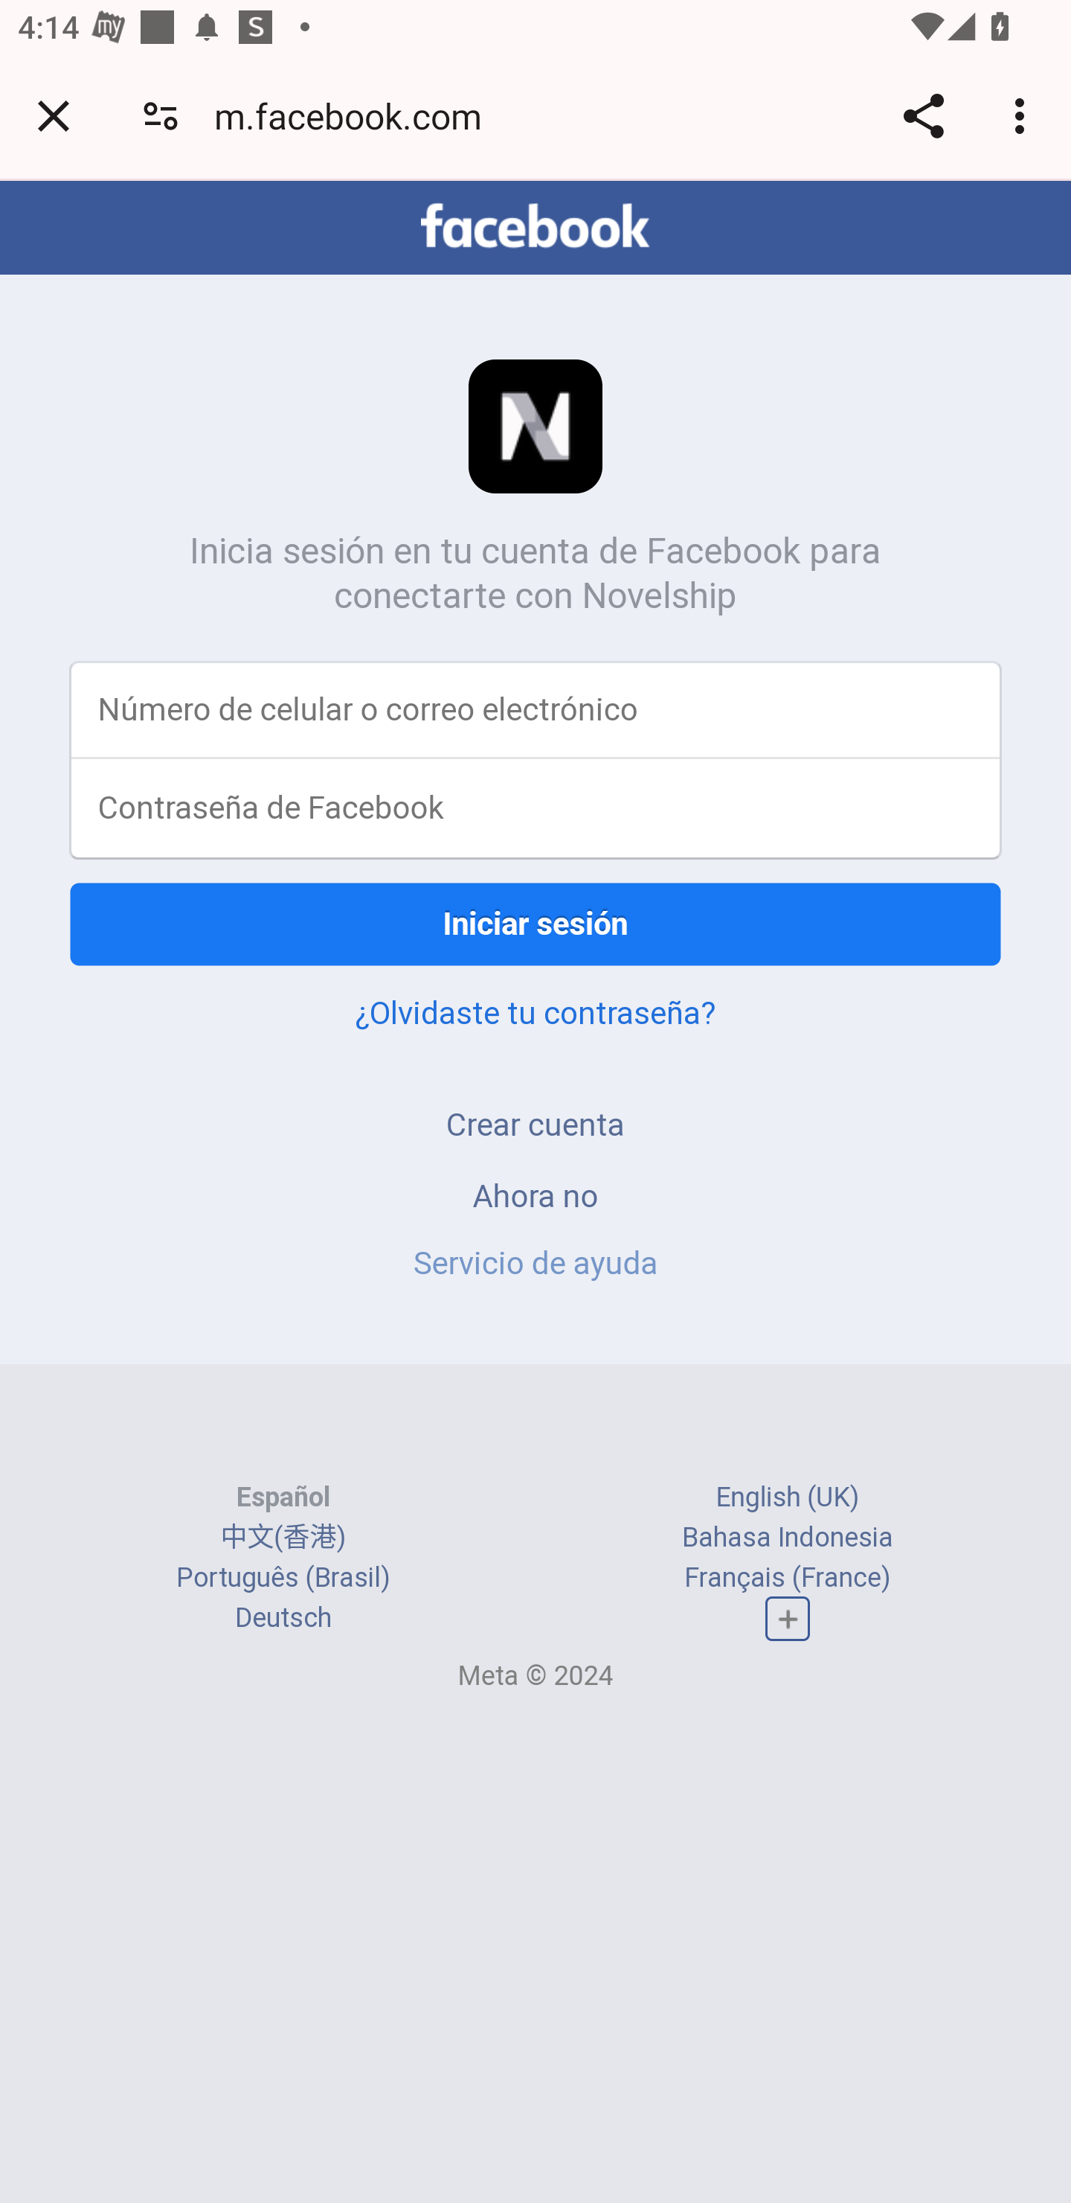  Describe the element at coordinates (357, 115) in the screenshot. I see `m.facebook.com` at that location.